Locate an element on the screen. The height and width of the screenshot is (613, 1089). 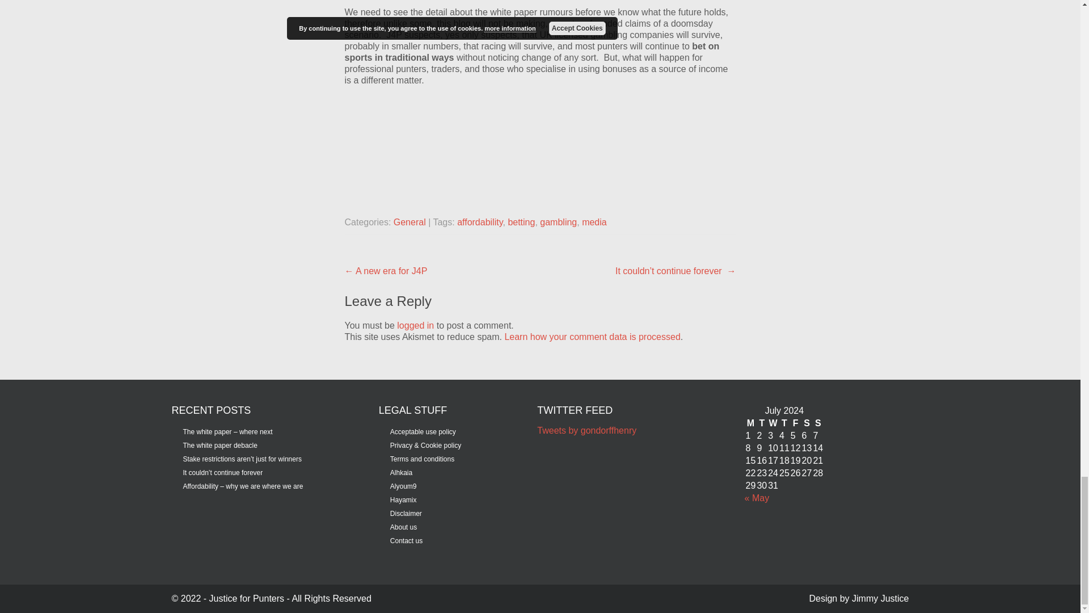
General is located at coordinates (410, 222).